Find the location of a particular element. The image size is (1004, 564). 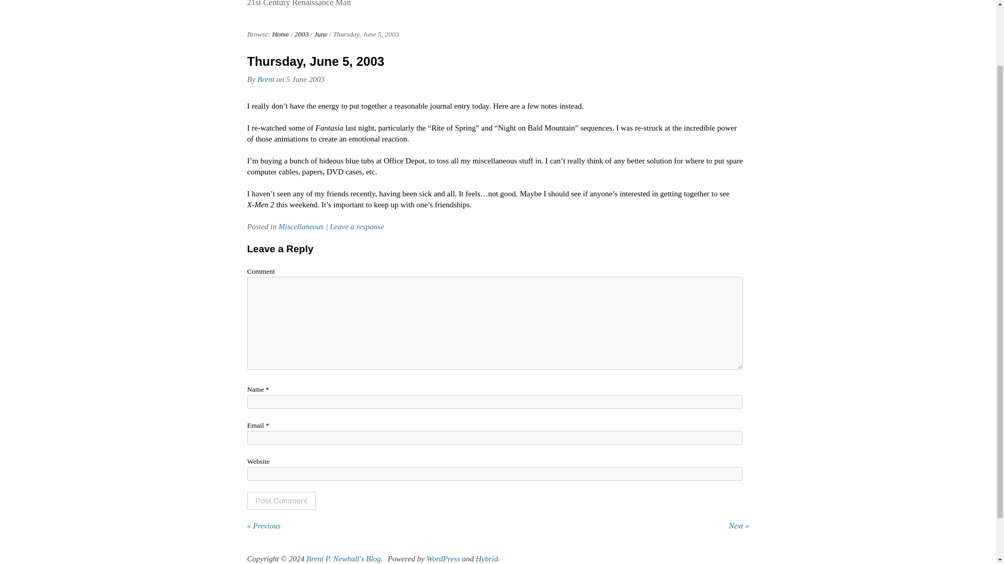

June 2003 is located at coordinates (320, 34).